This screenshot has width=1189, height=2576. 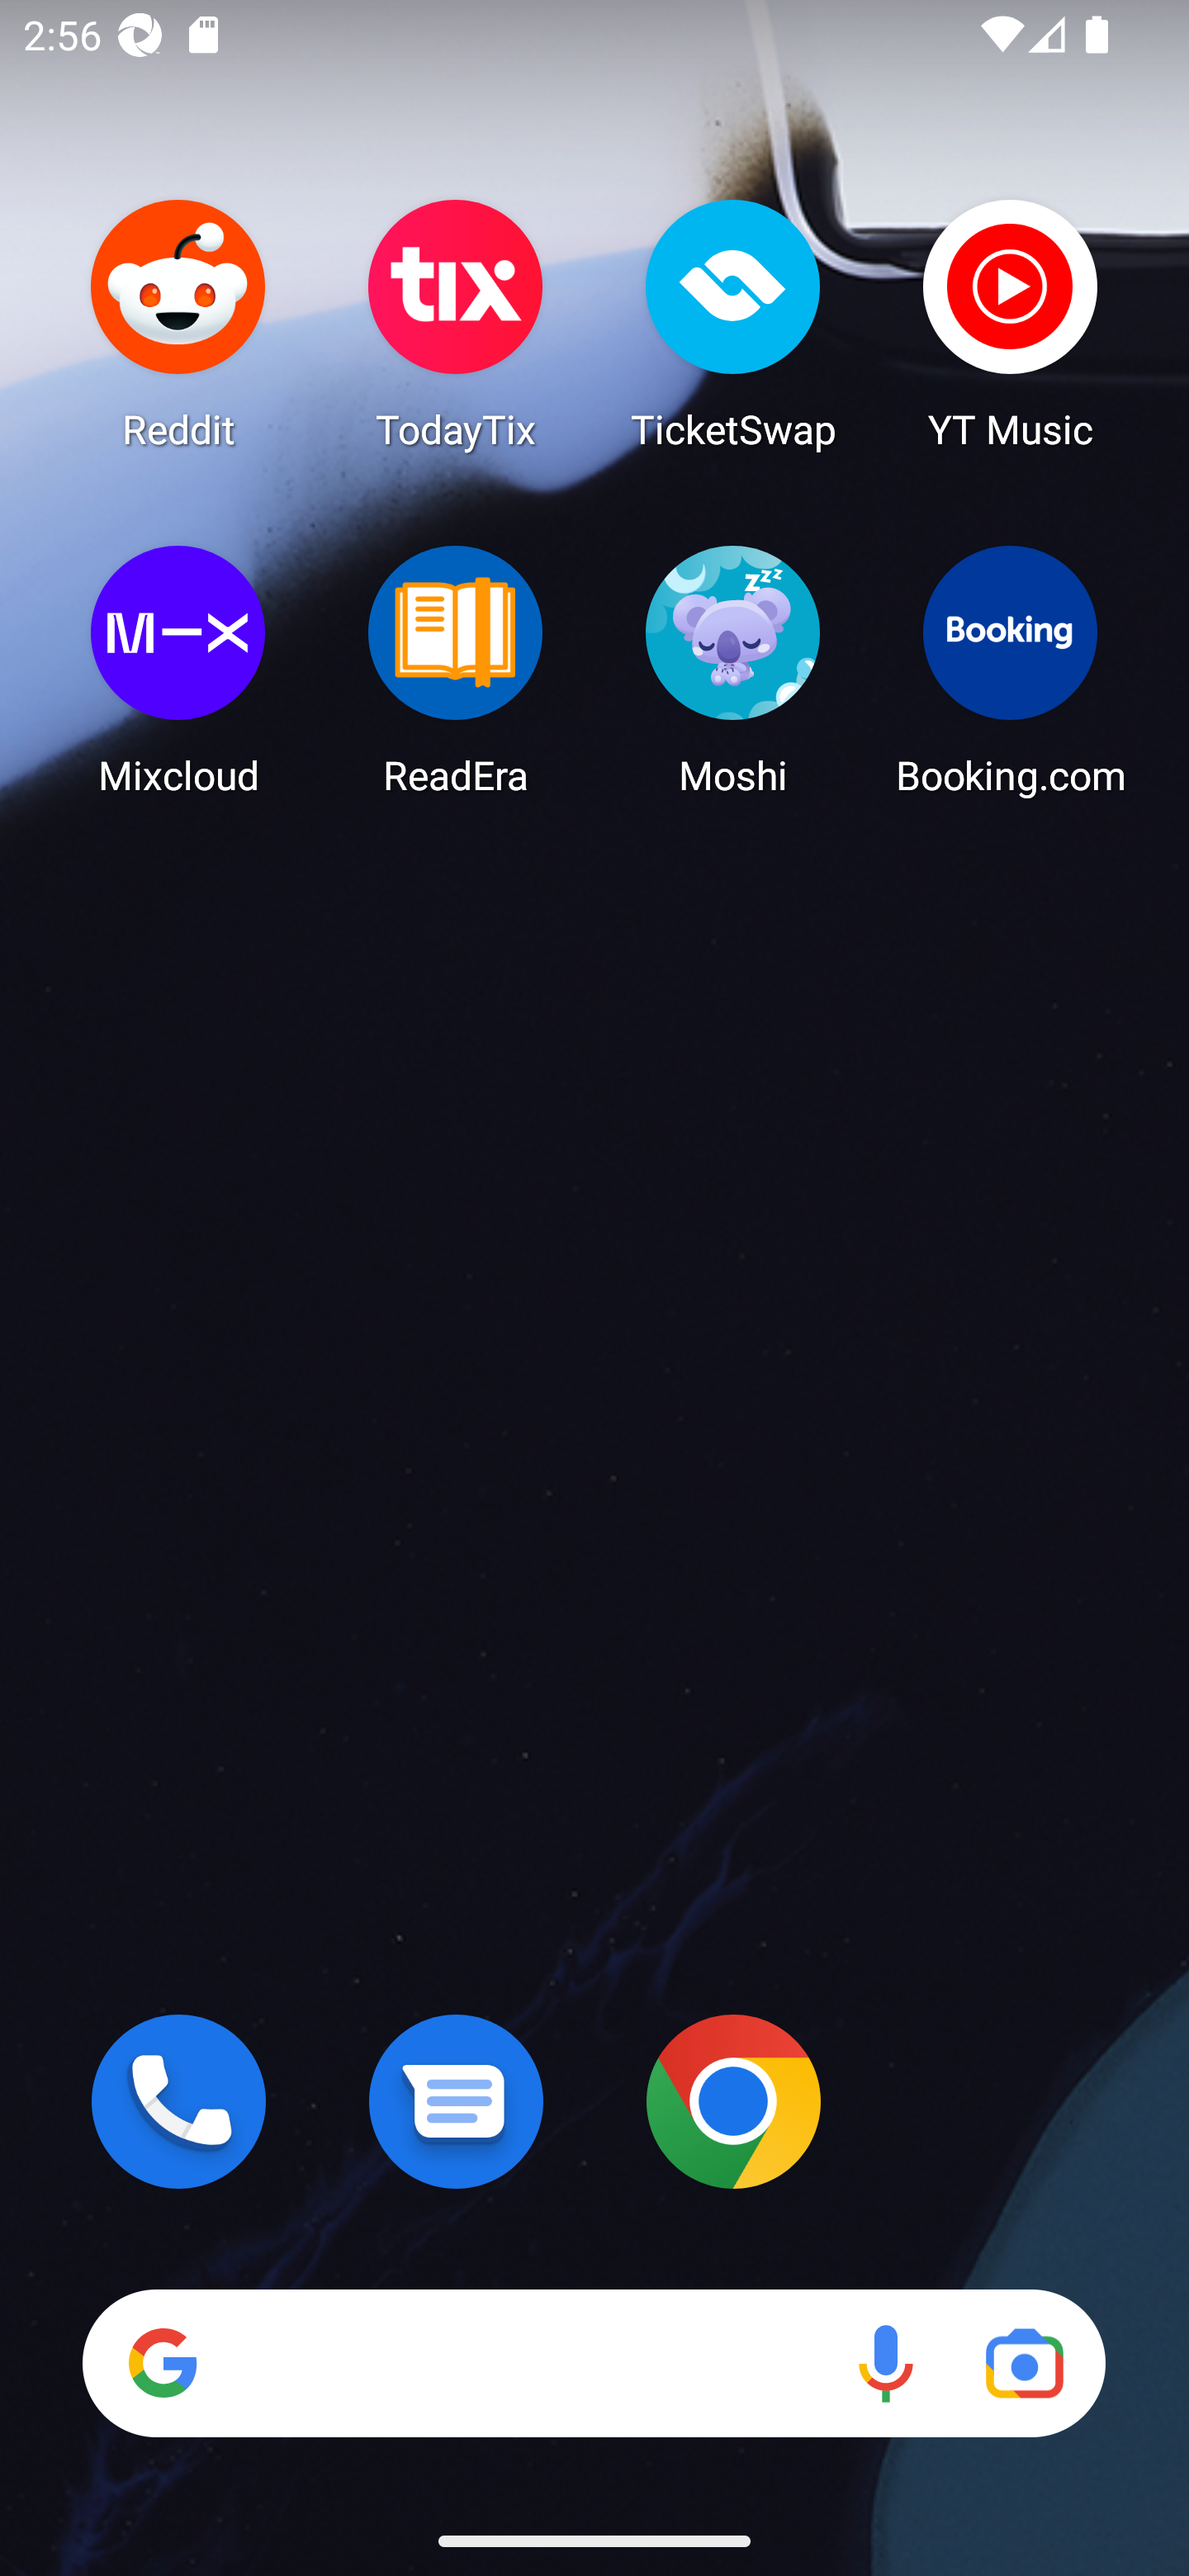 I want to click on Search Voice search Google Lens, so click(x=594, y=2363).